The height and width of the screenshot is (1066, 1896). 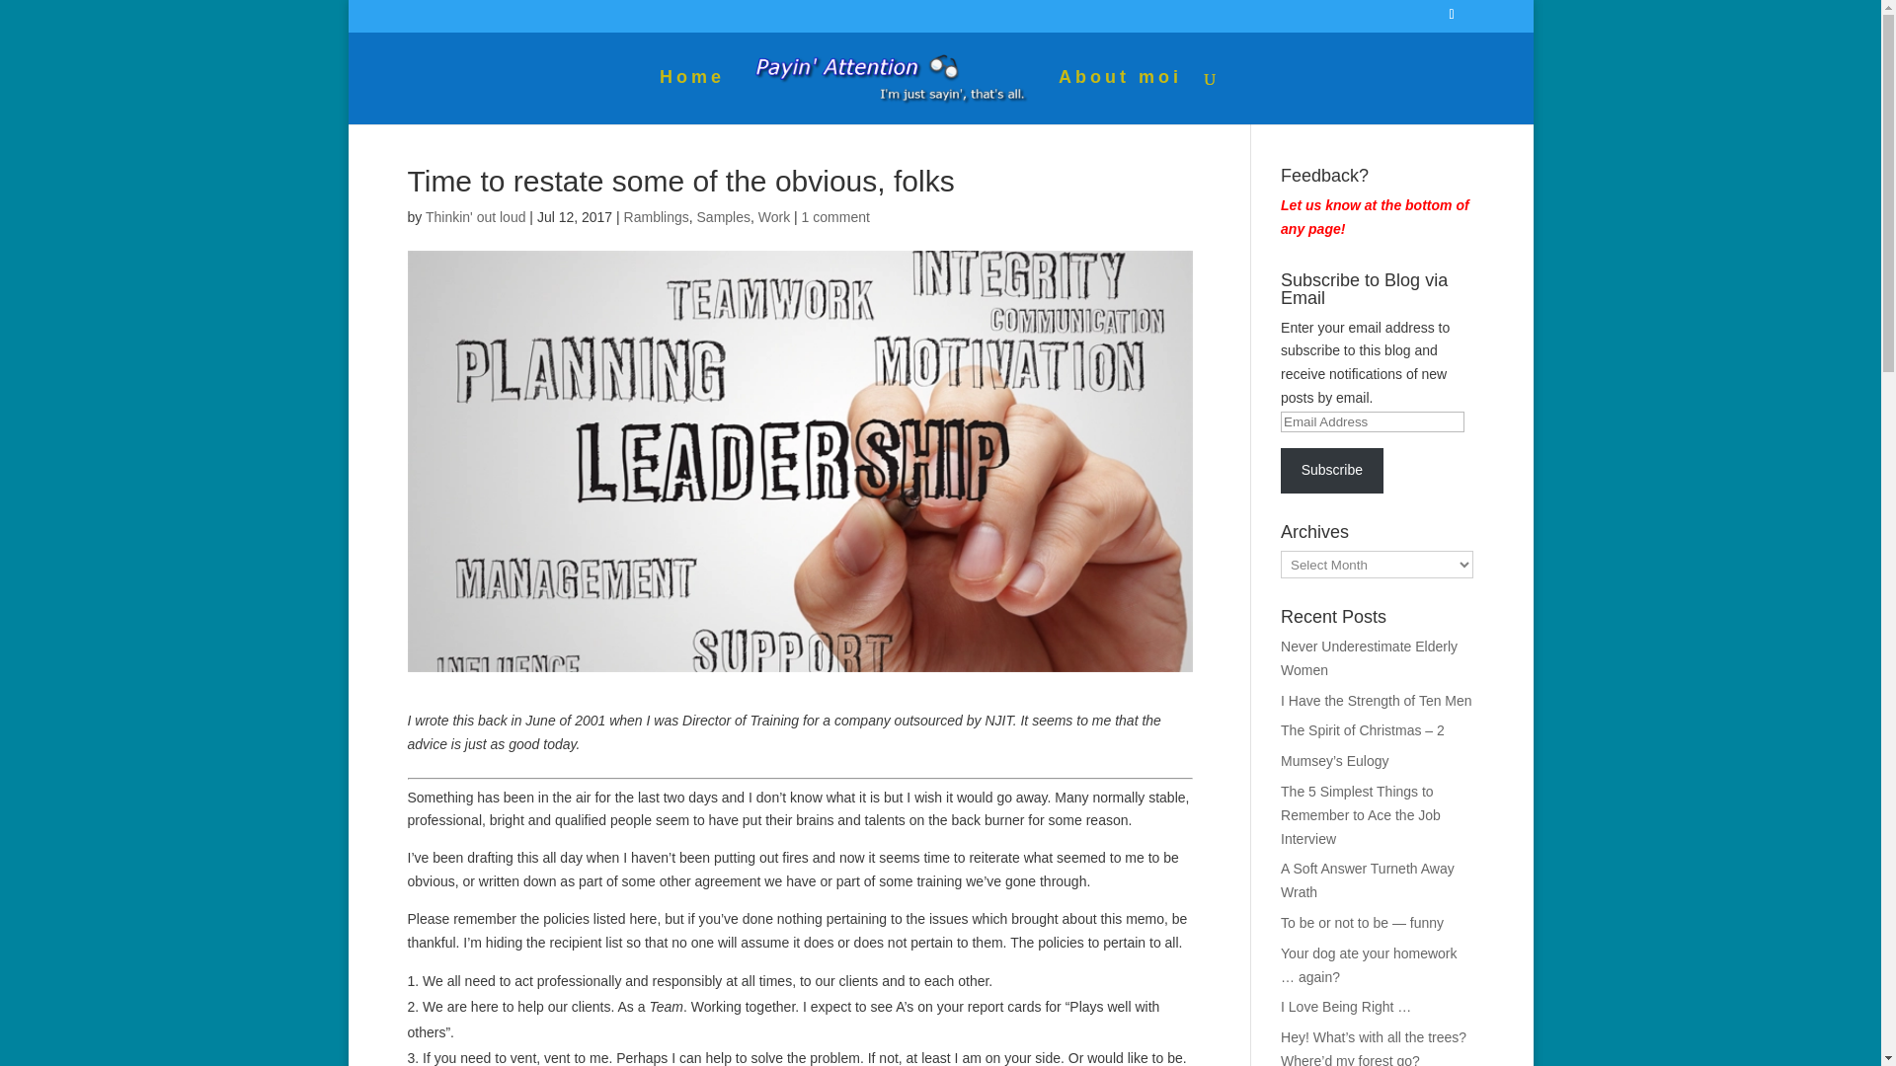 I want to click on Thinkin' out loud, so click(x=476, y=216).